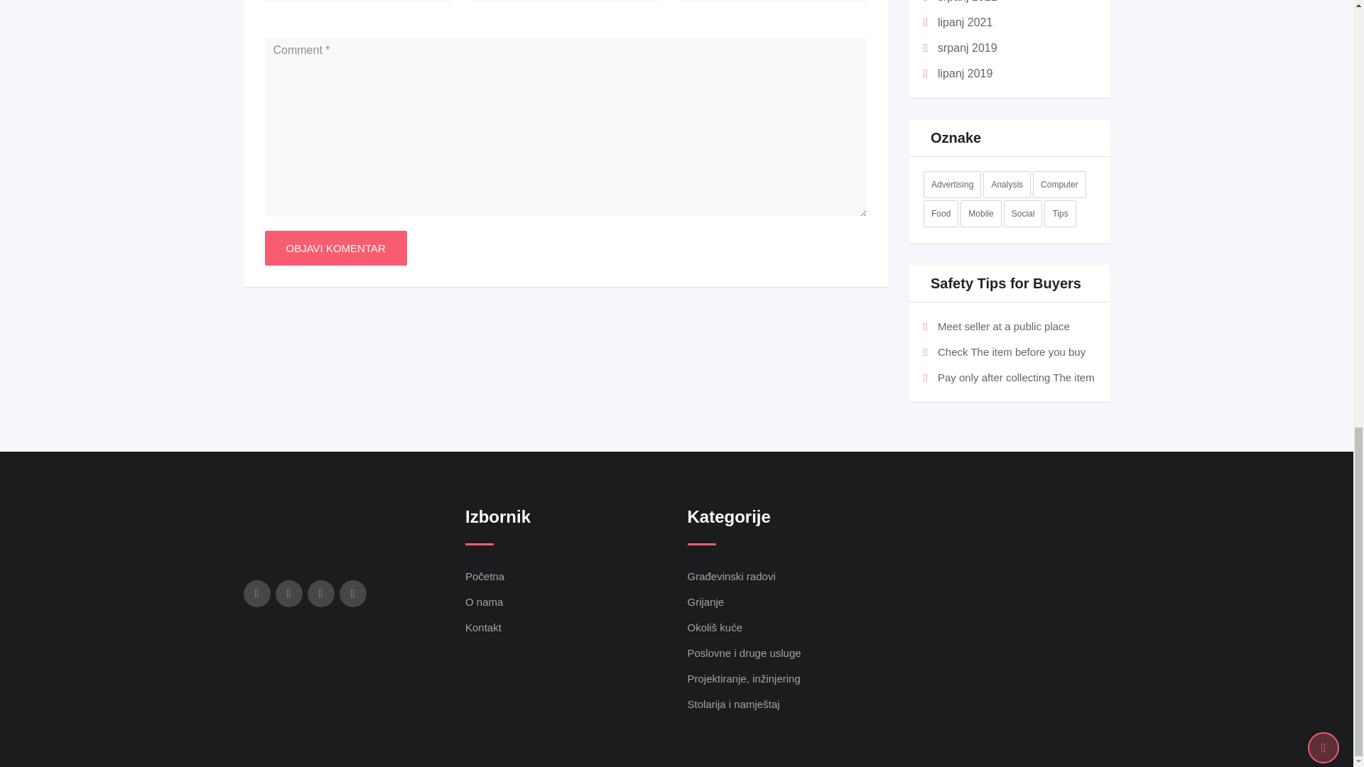  I want to click on Objavi komentar, so click(335, 248).